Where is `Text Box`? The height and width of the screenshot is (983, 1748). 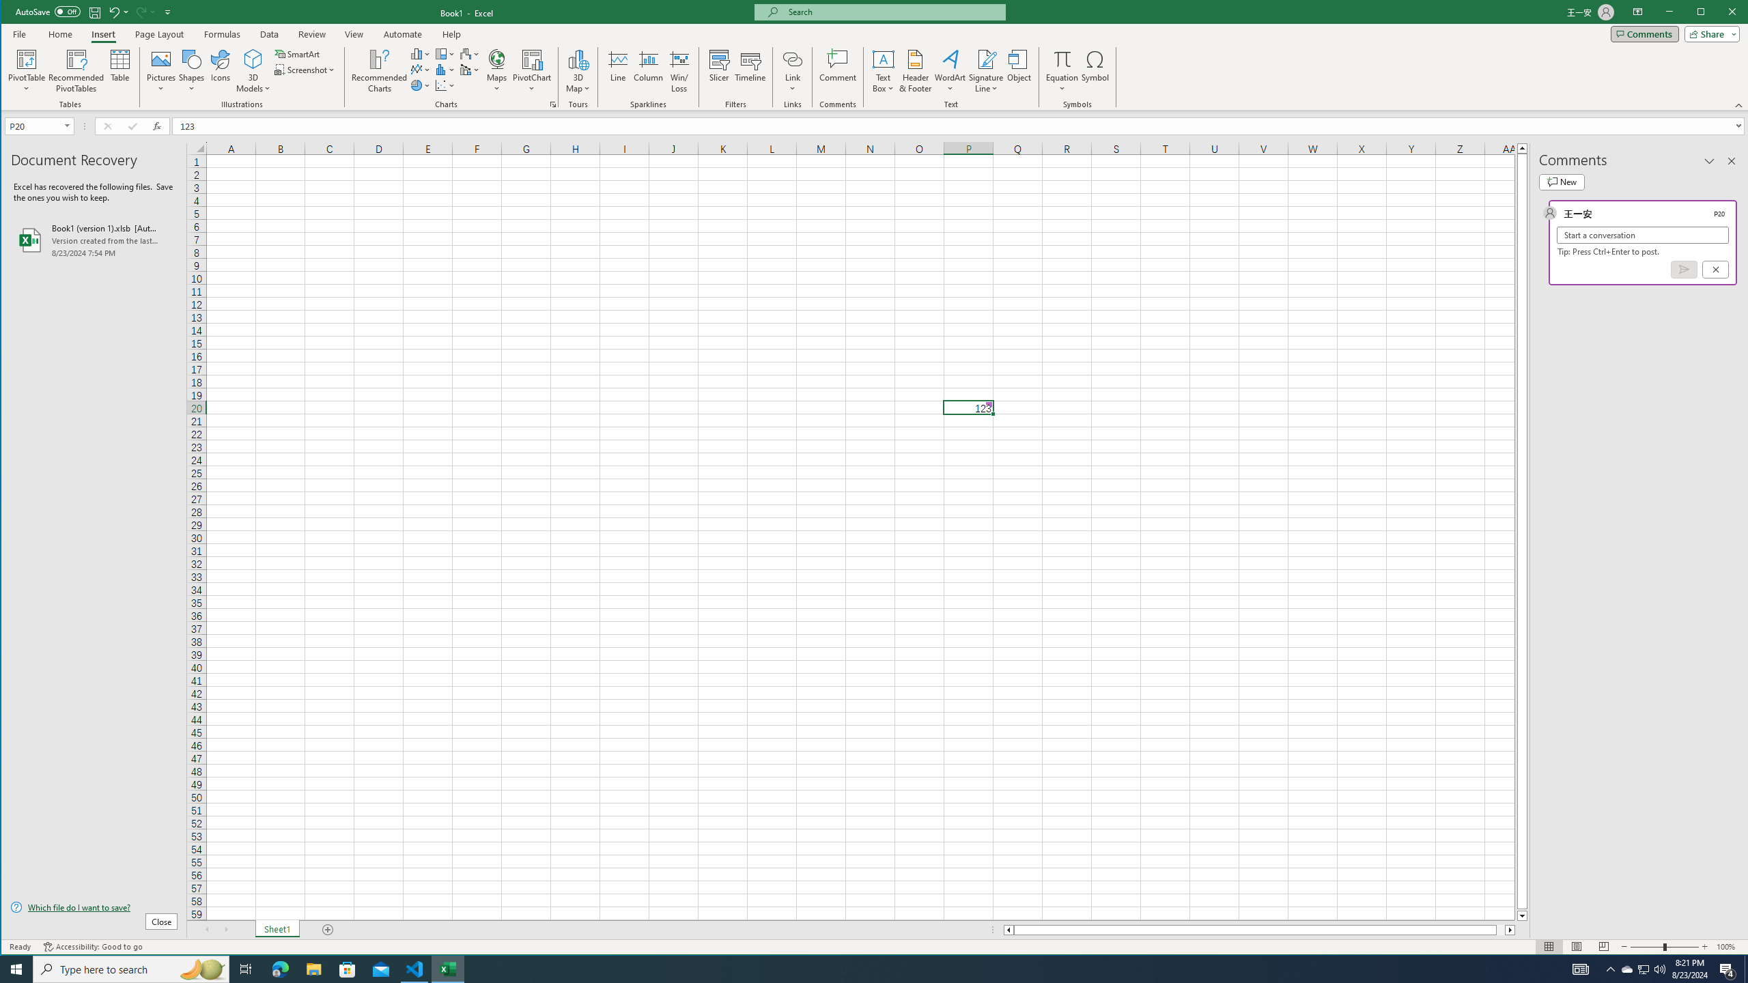
Text Box is located at coordinates (884, 71).